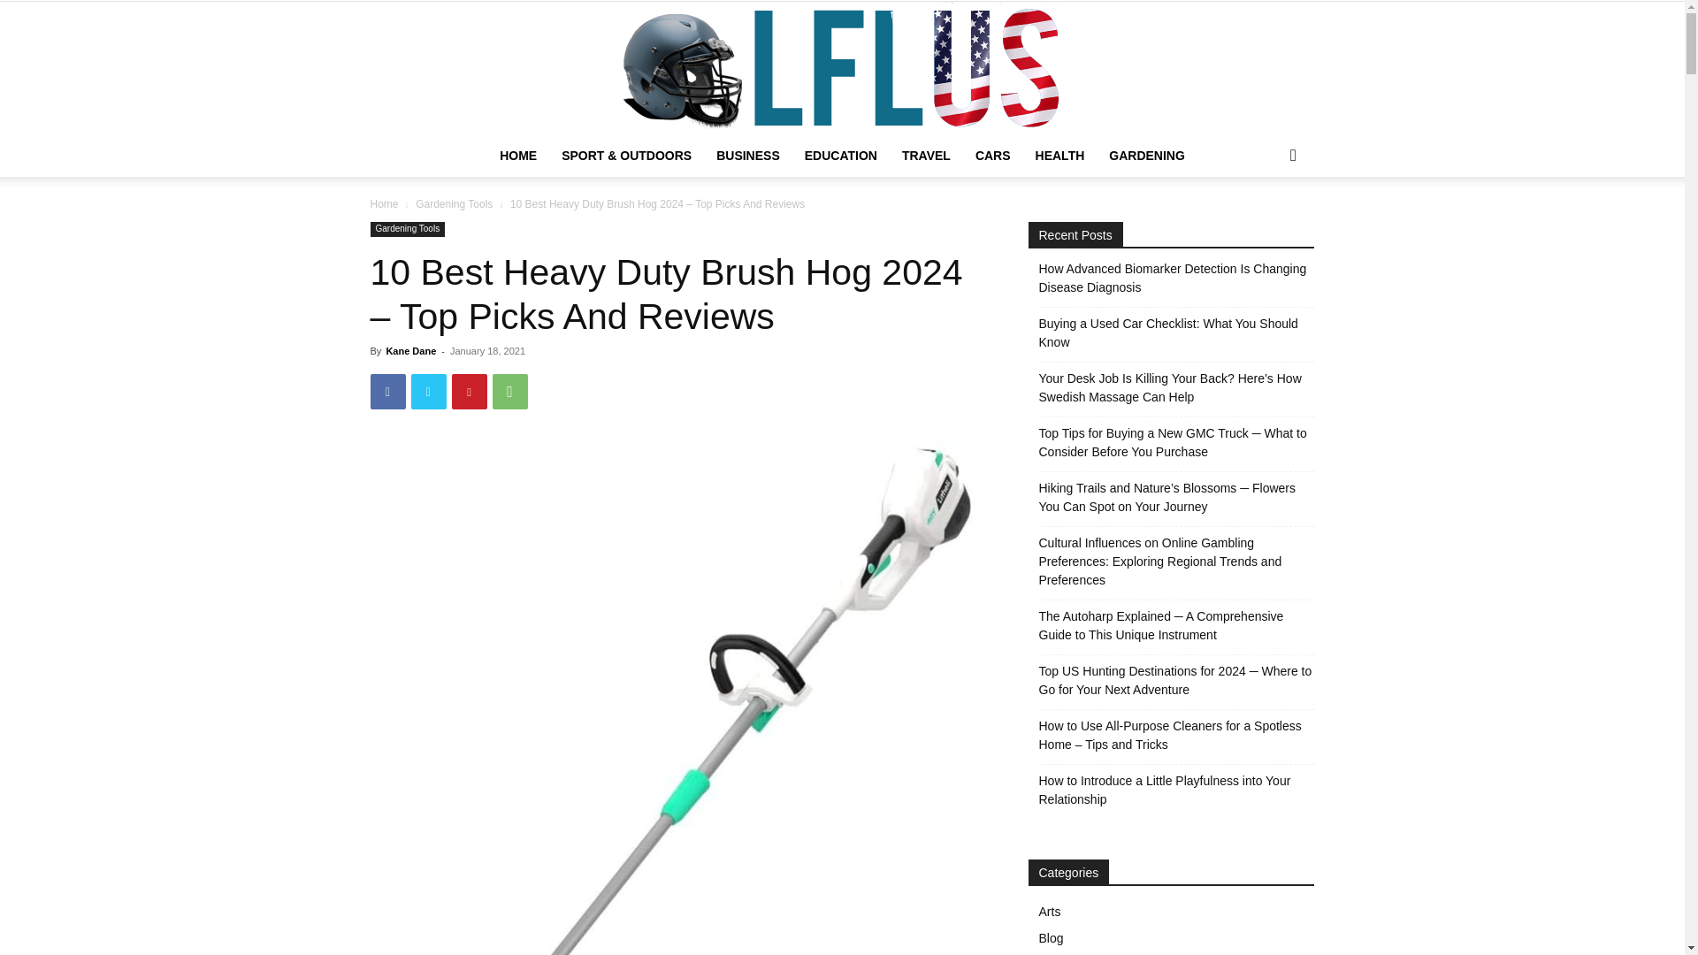 The image size is (1698, 955). What do you see at coordinates (454, 203) in the screenshot?
I see `View all posts in Gardening Tools` at bounding box center [454, 203].